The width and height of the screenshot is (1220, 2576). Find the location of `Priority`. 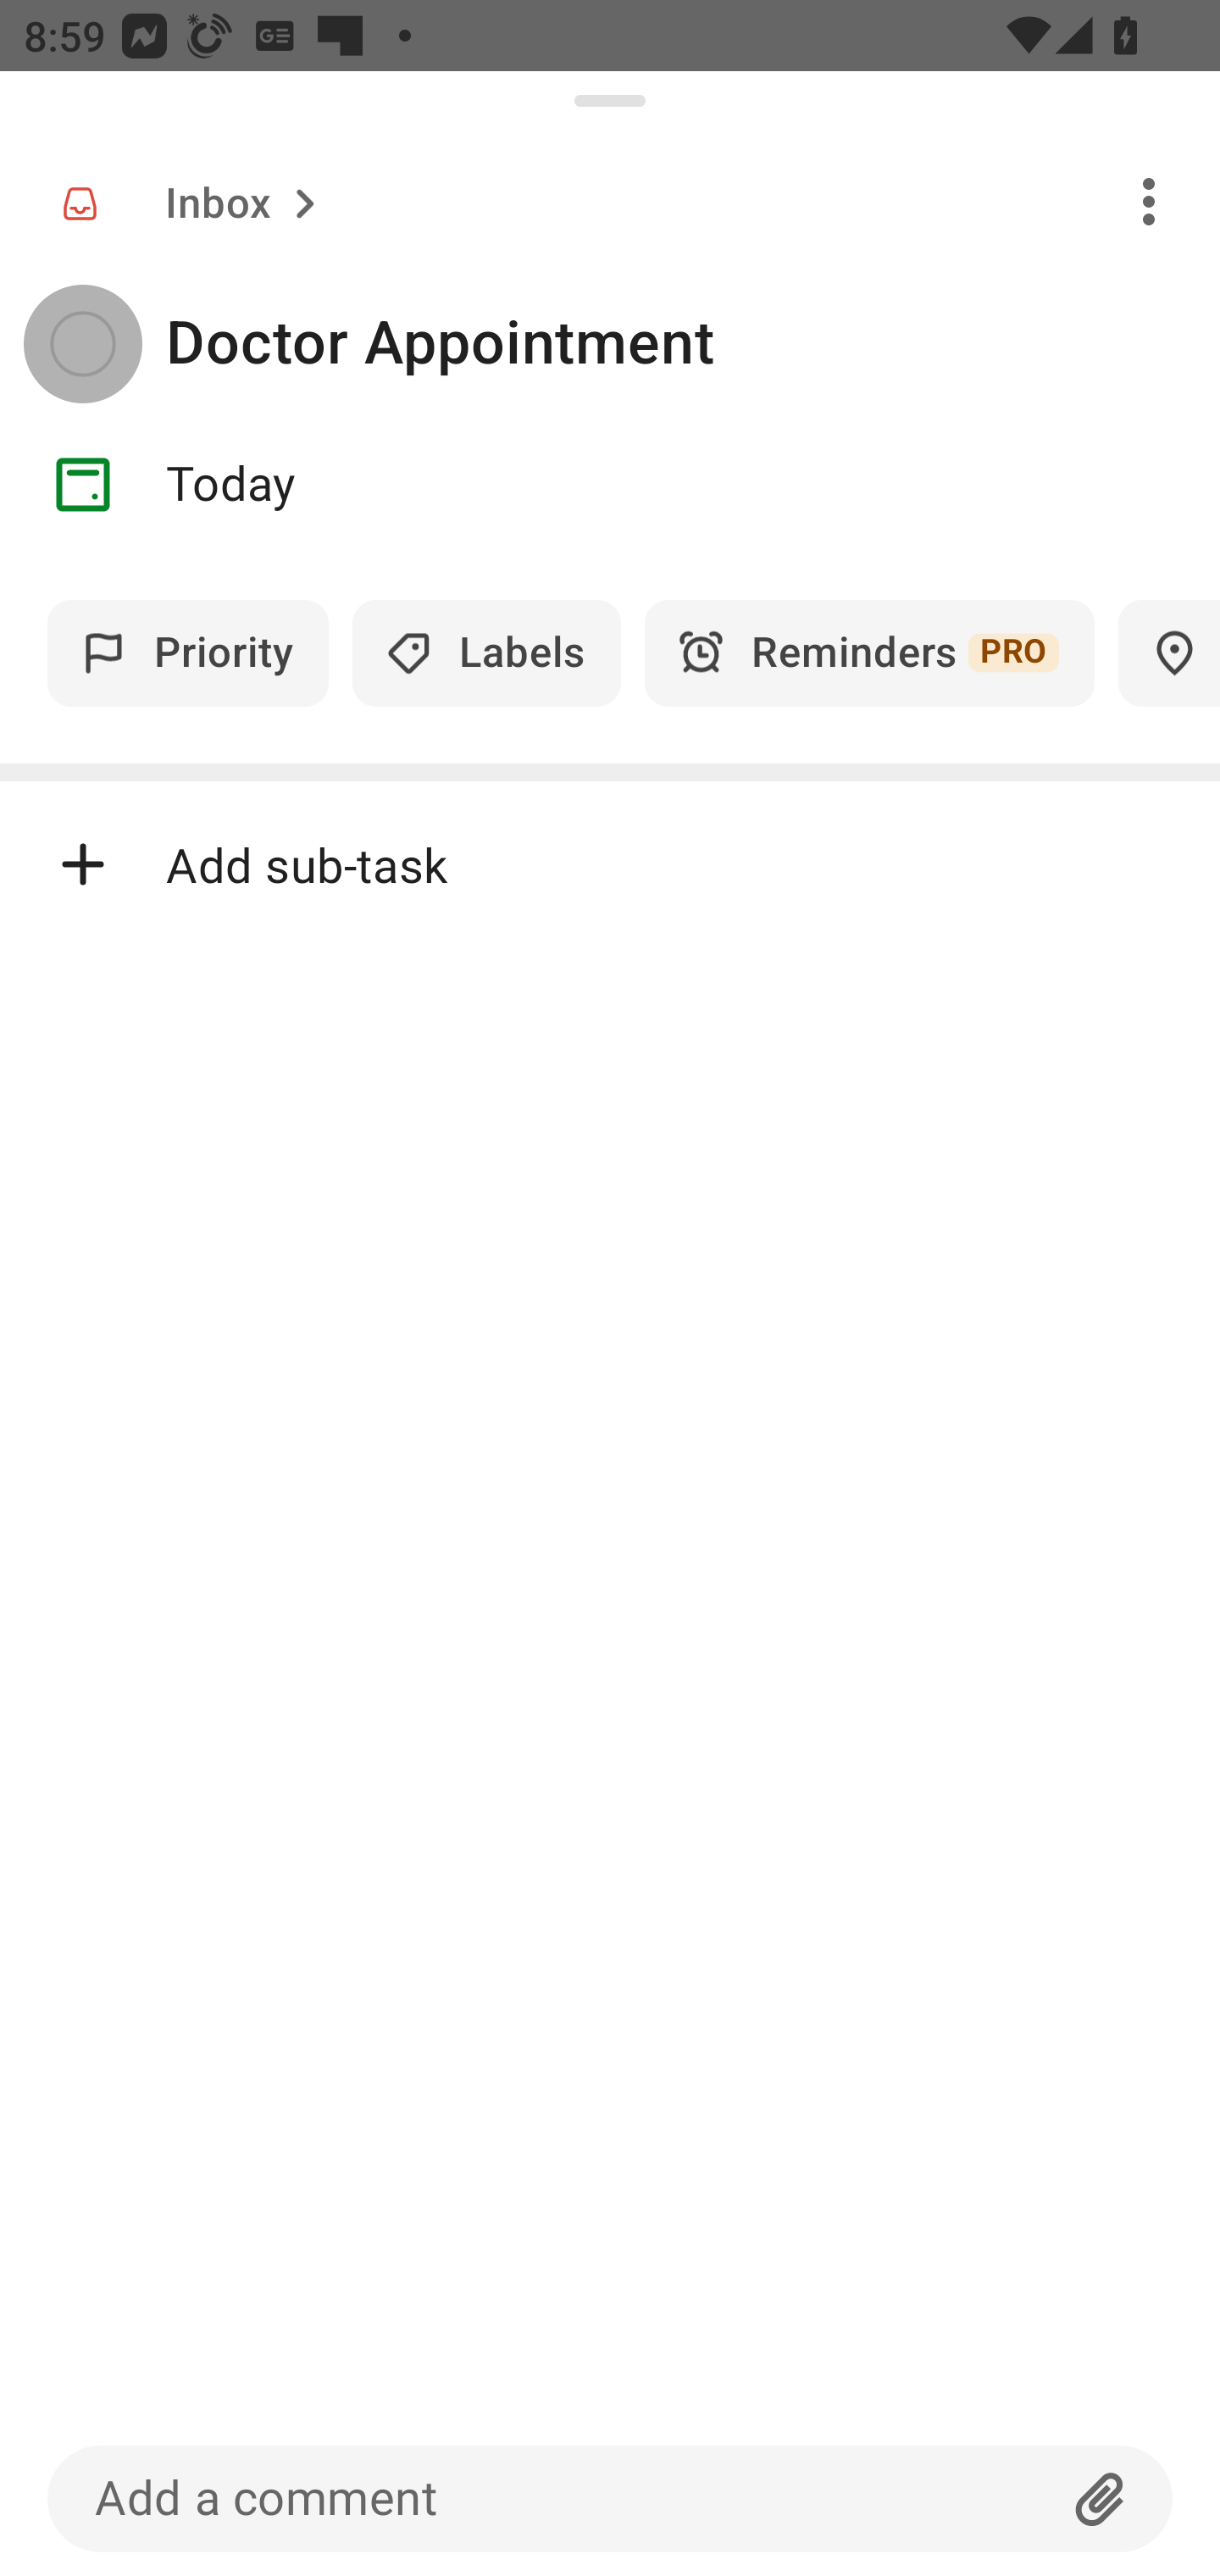

Priority is located at coordinates (188, 652).